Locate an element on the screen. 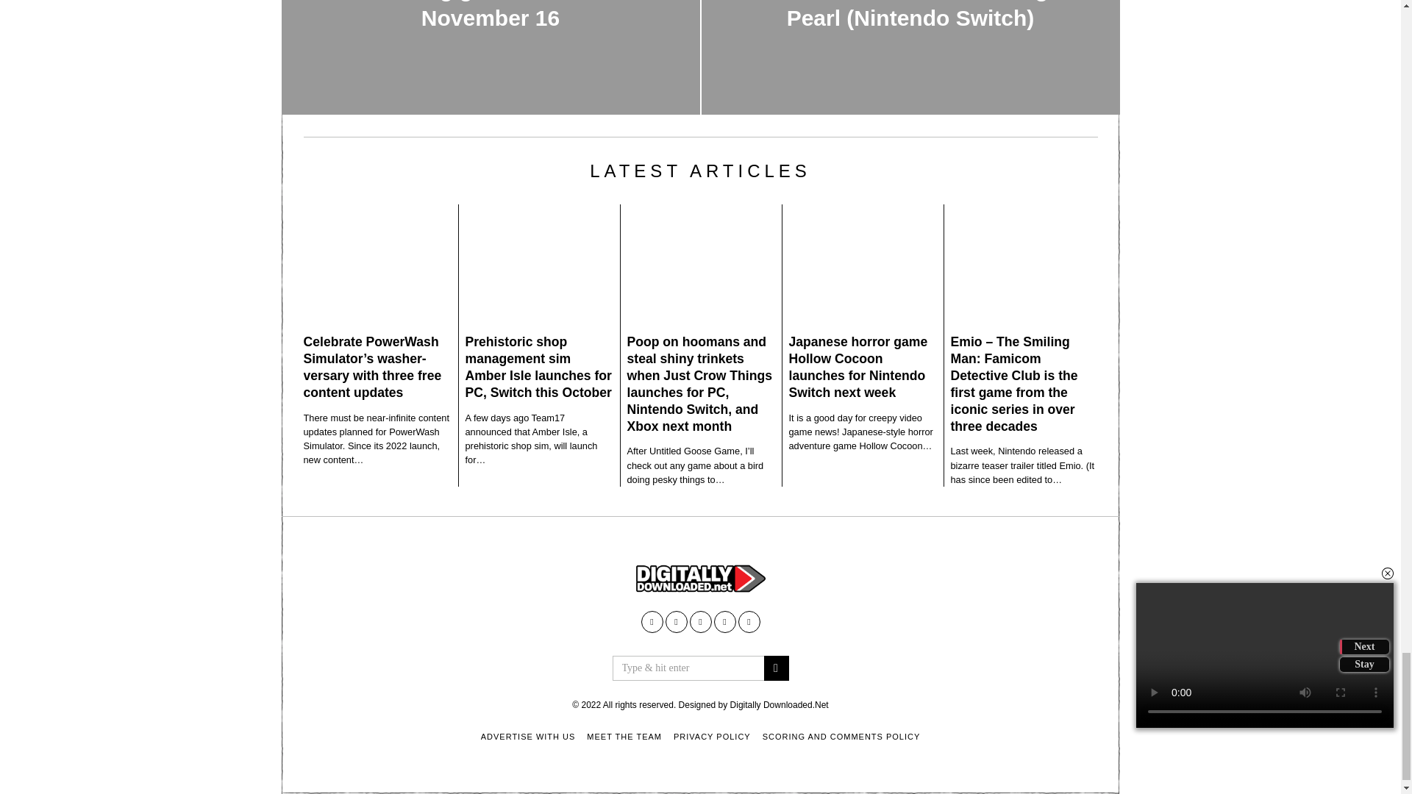 The height and width of the screenshot is (794, 1412). Facebook is located at coordinates (652, 621).